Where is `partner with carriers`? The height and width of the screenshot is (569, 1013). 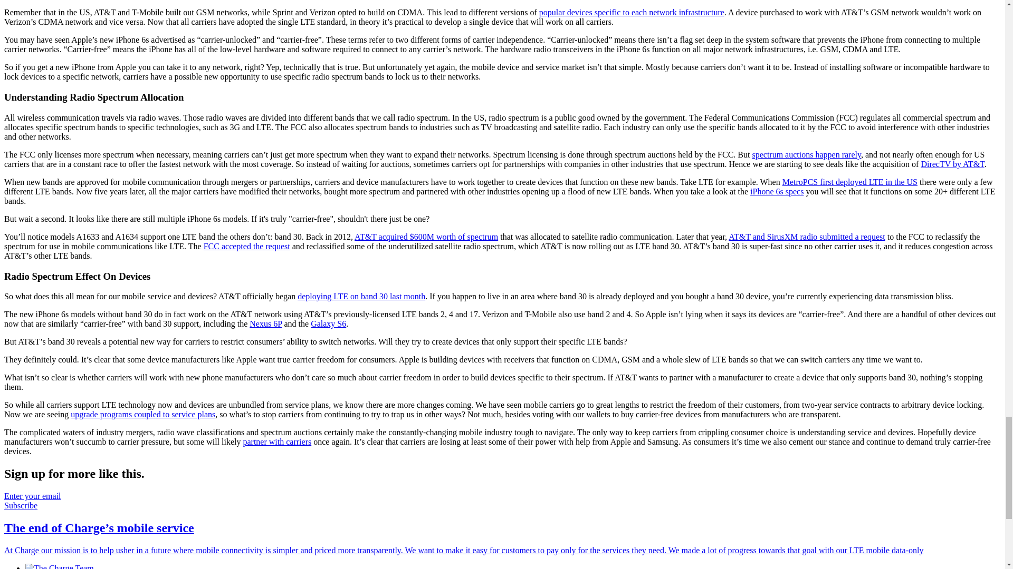
partner with carriers is located at coordinates (276, 442).